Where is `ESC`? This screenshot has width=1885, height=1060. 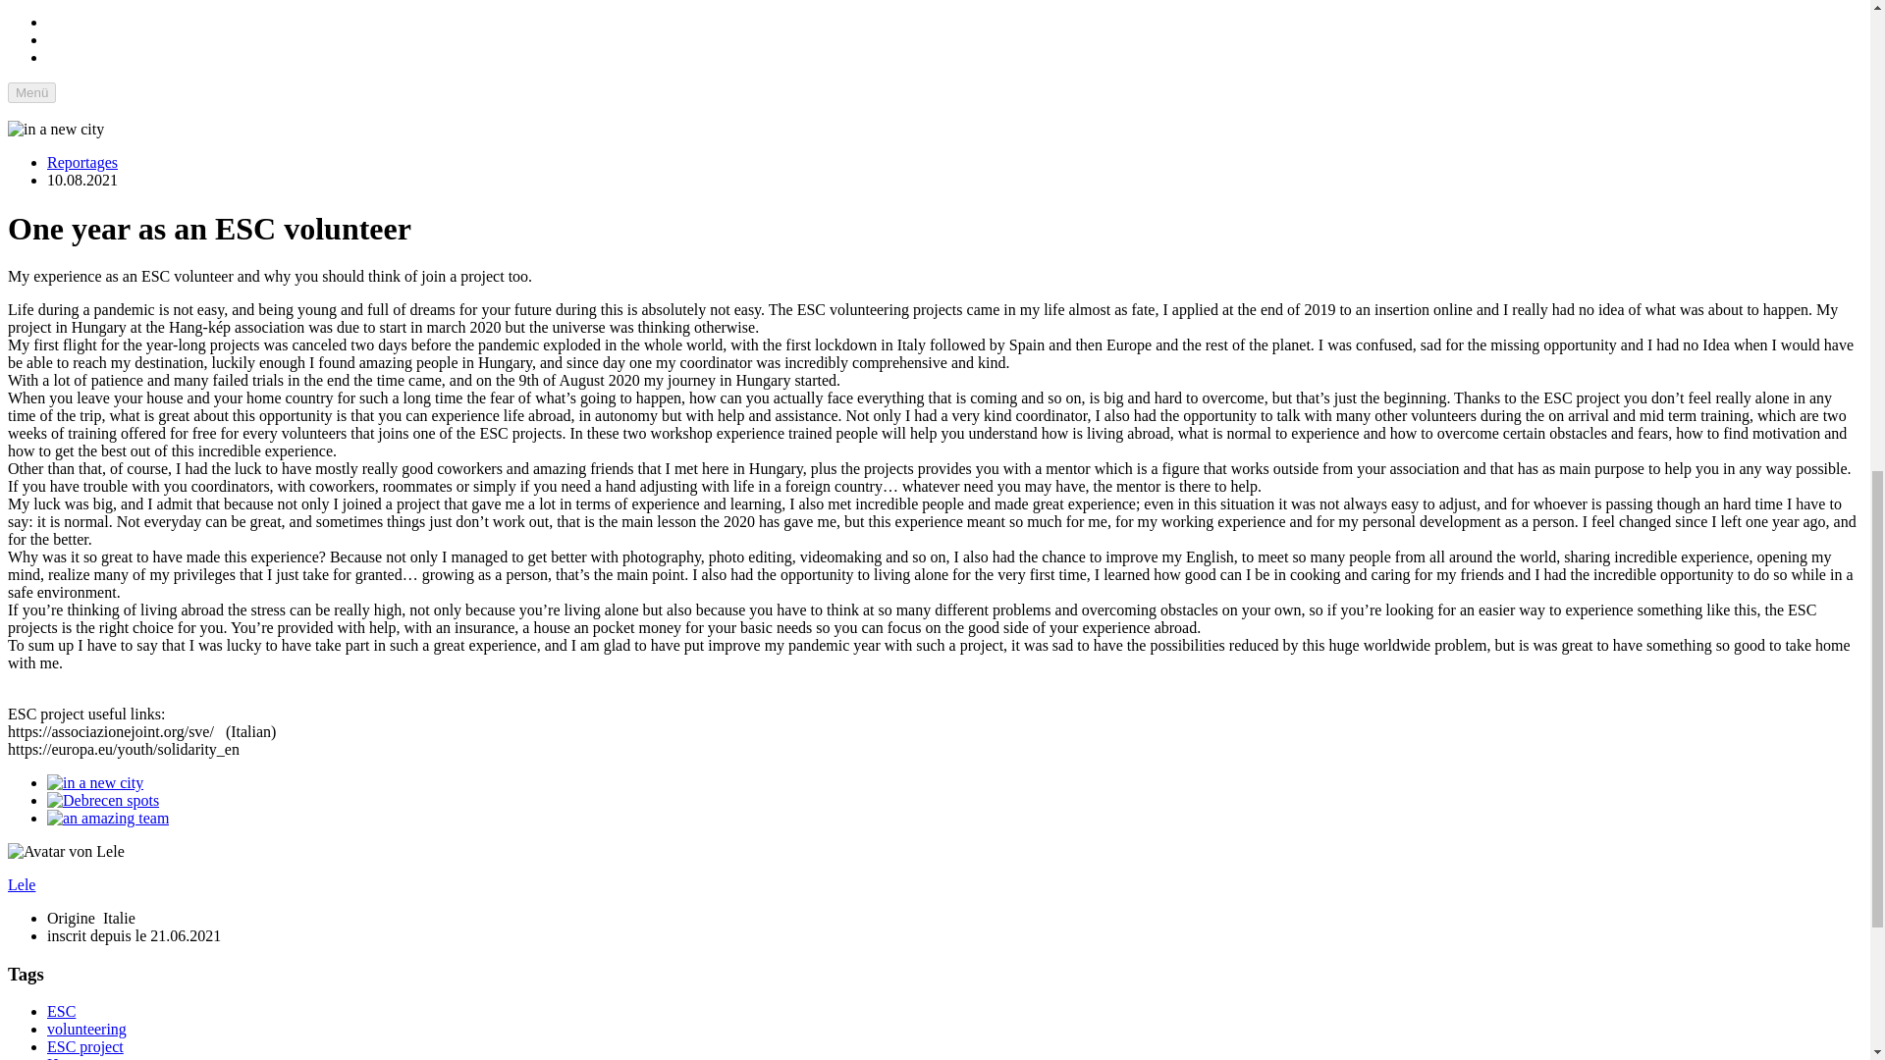 ESC is located at coordinates (61, 1011).